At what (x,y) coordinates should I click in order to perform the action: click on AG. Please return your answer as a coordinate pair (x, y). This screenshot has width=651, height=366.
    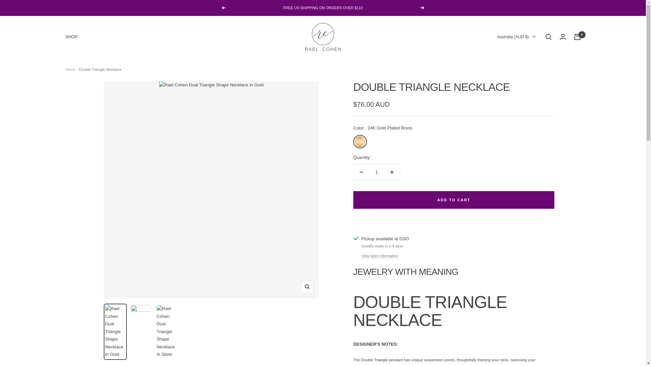
    Looking at the image, I should click on (475, 129).